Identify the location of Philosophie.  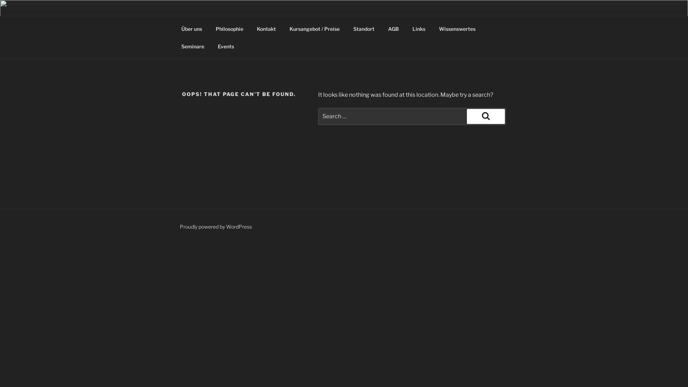
(229, 29).